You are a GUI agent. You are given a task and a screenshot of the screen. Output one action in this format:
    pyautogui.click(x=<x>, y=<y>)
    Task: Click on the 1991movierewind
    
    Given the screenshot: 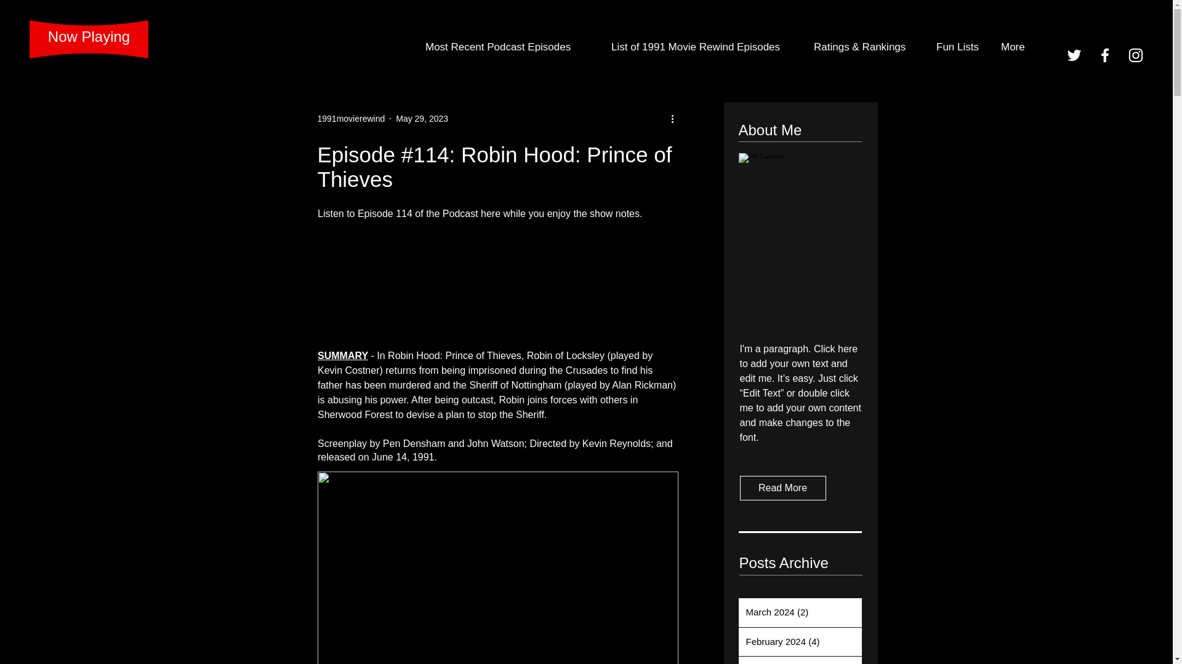 What is the action you would take?
    pyautogui.click(x=351, y=118)
    